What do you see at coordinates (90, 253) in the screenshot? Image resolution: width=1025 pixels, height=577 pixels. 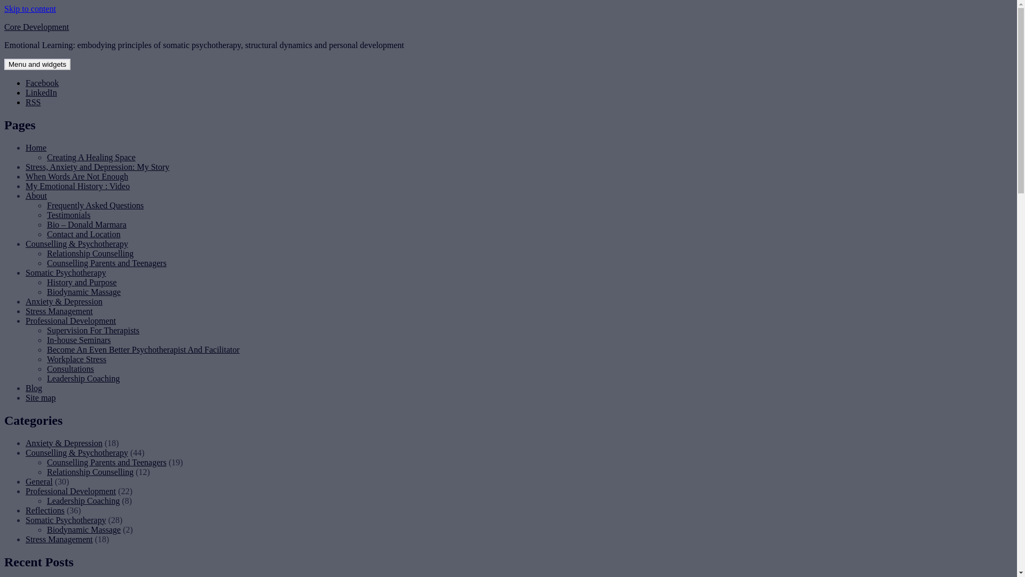 I see `Relationship Counselling` at bounding box center [90, 253].